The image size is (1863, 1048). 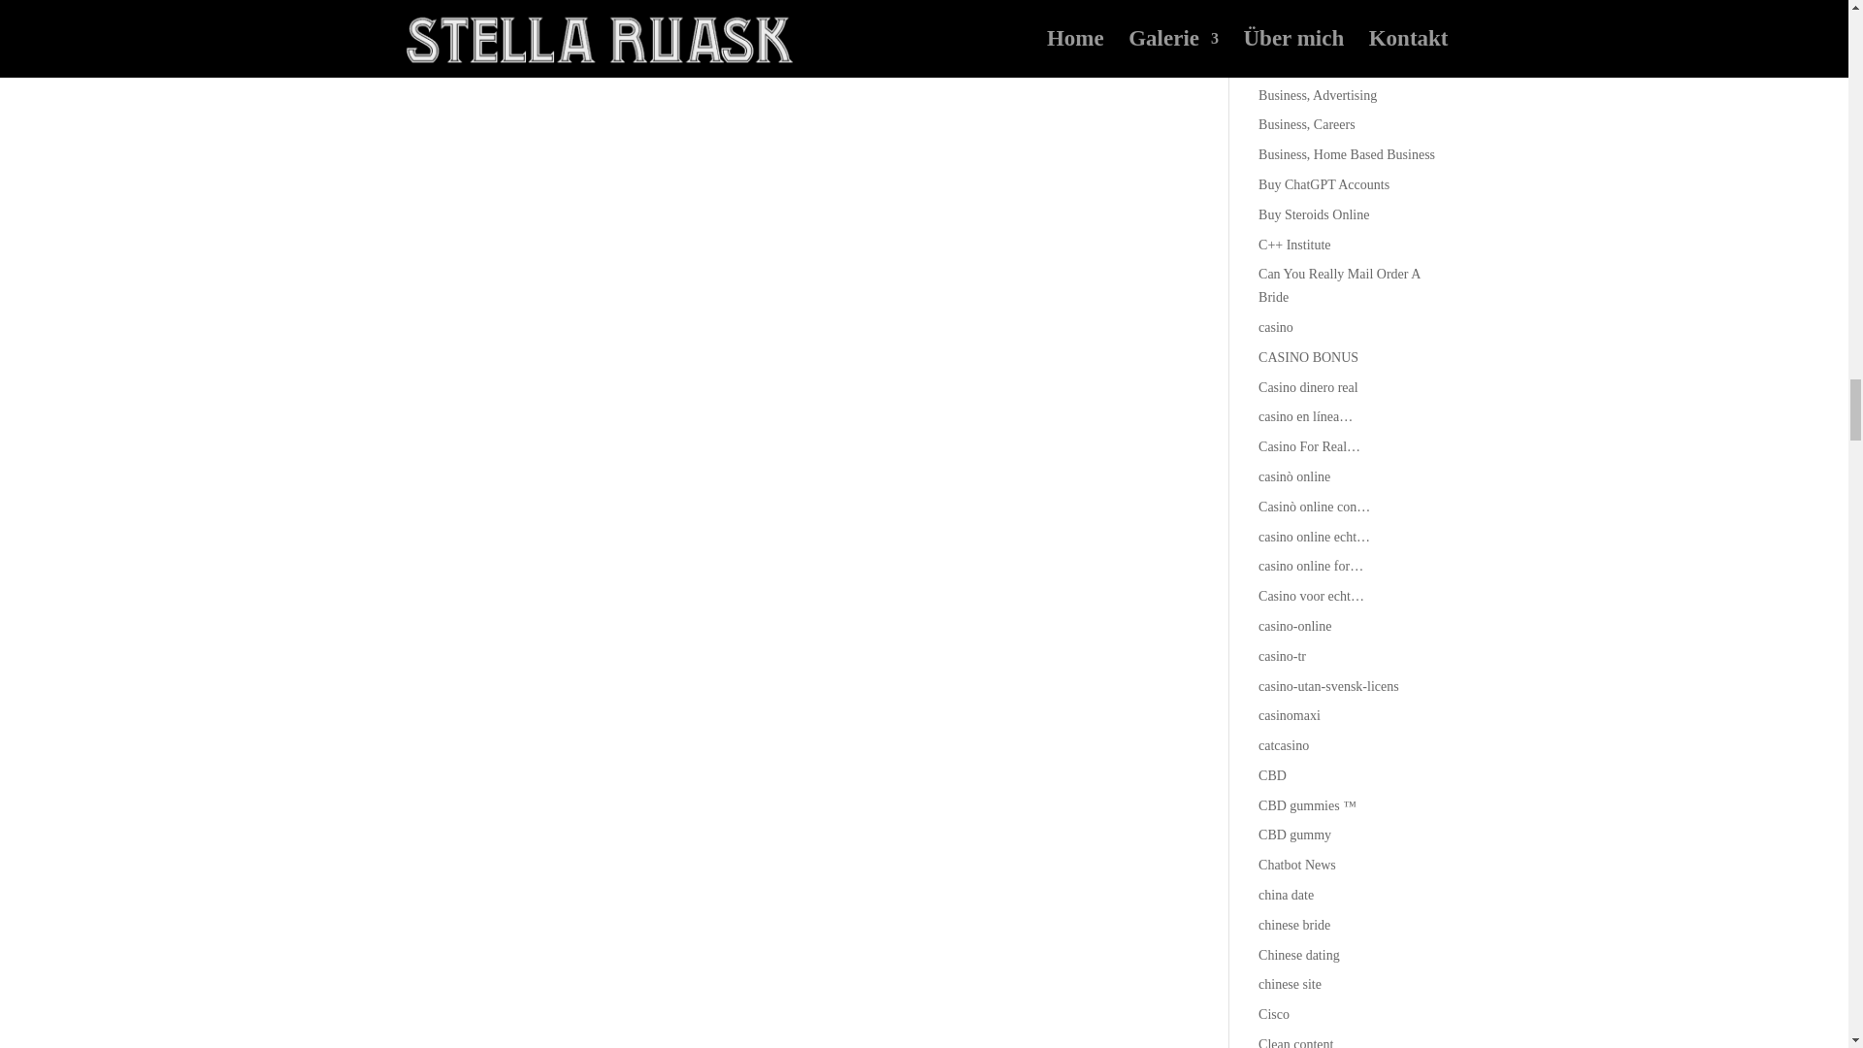 What do you see at coordinates (1307, 124) in the screenshot?
I see `Business, Careers` at bounding box center [1307, 124].